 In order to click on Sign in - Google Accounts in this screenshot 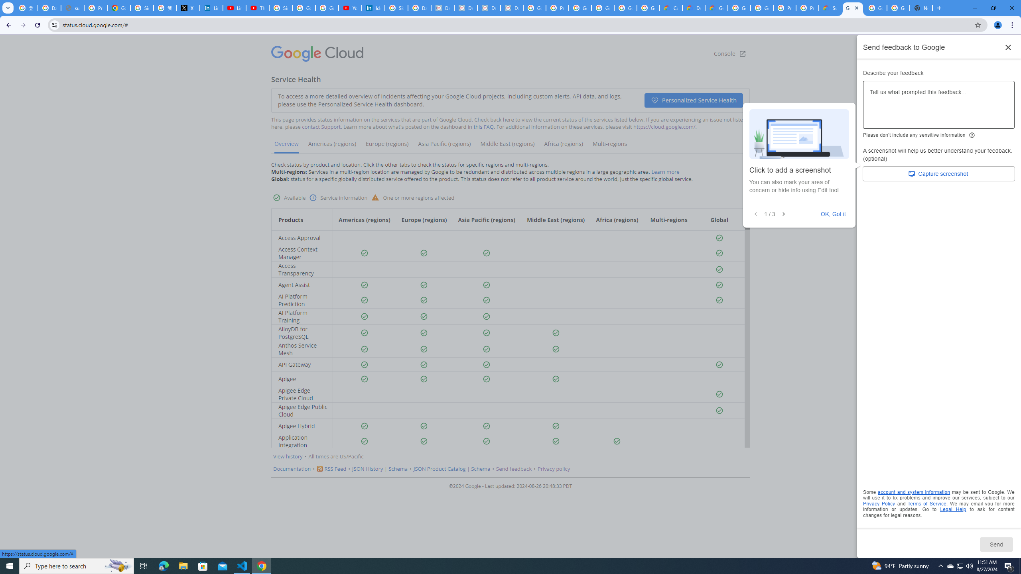, I will do `click(396, 8)`.